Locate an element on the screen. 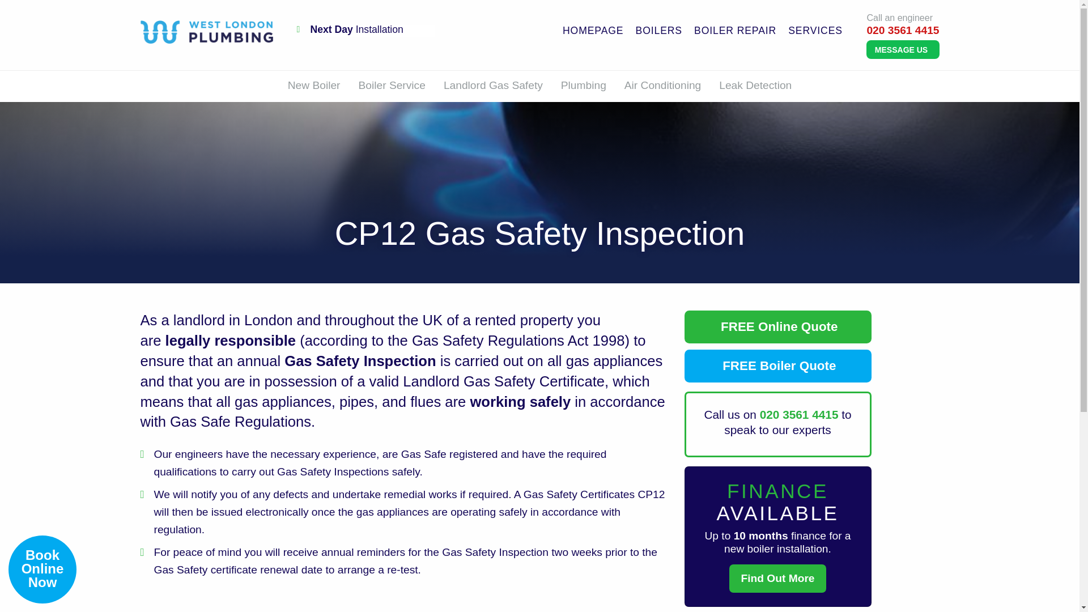 The height and width of the screenshot is (612, 1088). FREE Online Quote is located at coordinates (777, 326).